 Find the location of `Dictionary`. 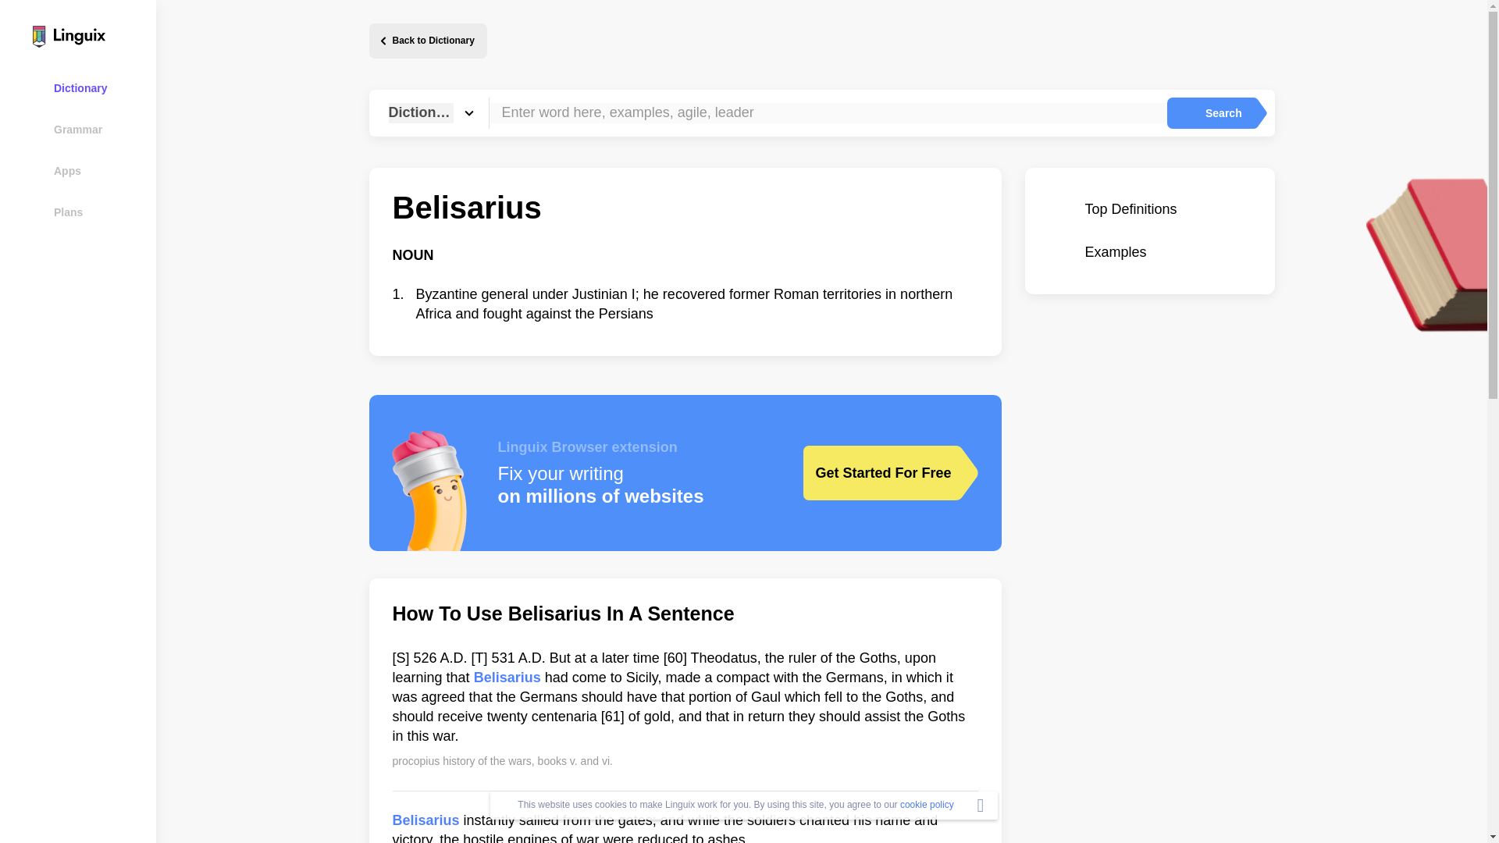

Dictionary is located at coordinates (87, 87).